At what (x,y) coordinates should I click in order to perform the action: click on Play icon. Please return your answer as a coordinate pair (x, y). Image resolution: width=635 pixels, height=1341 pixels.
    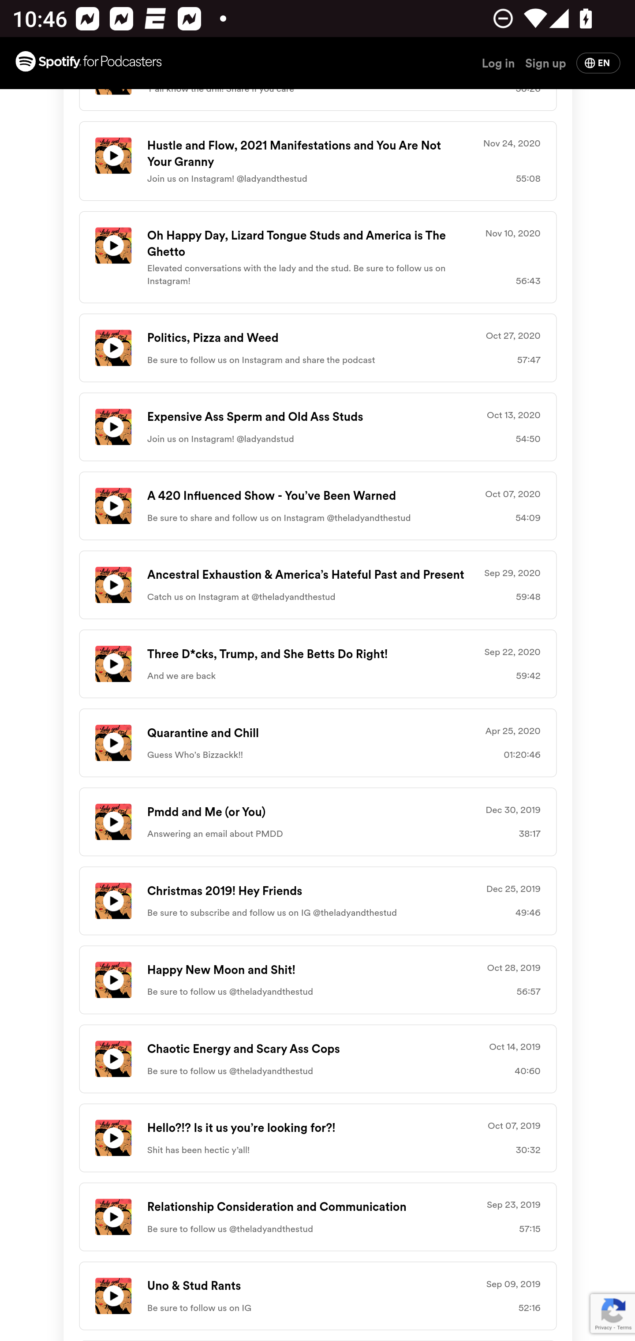
    Looking at the image, I should click on (113, 506).